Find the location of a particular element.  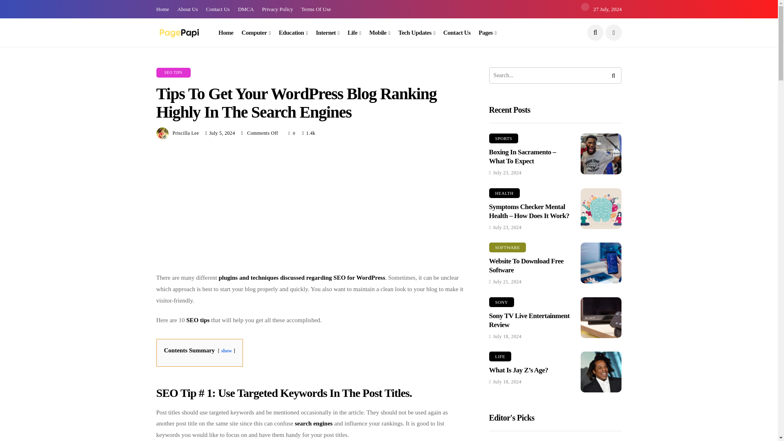

Internet is located at coordinates (327, 33).